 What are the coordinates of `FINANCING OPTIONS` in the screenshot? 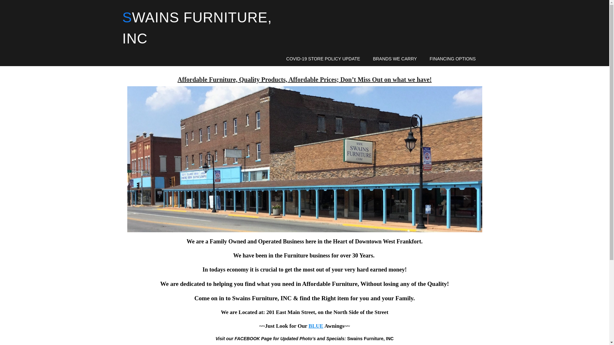 It's located at (453, 59).